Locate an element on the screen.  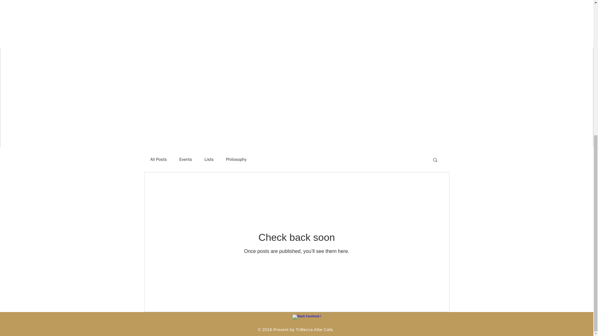
Events is located at coordinates (186, 159).